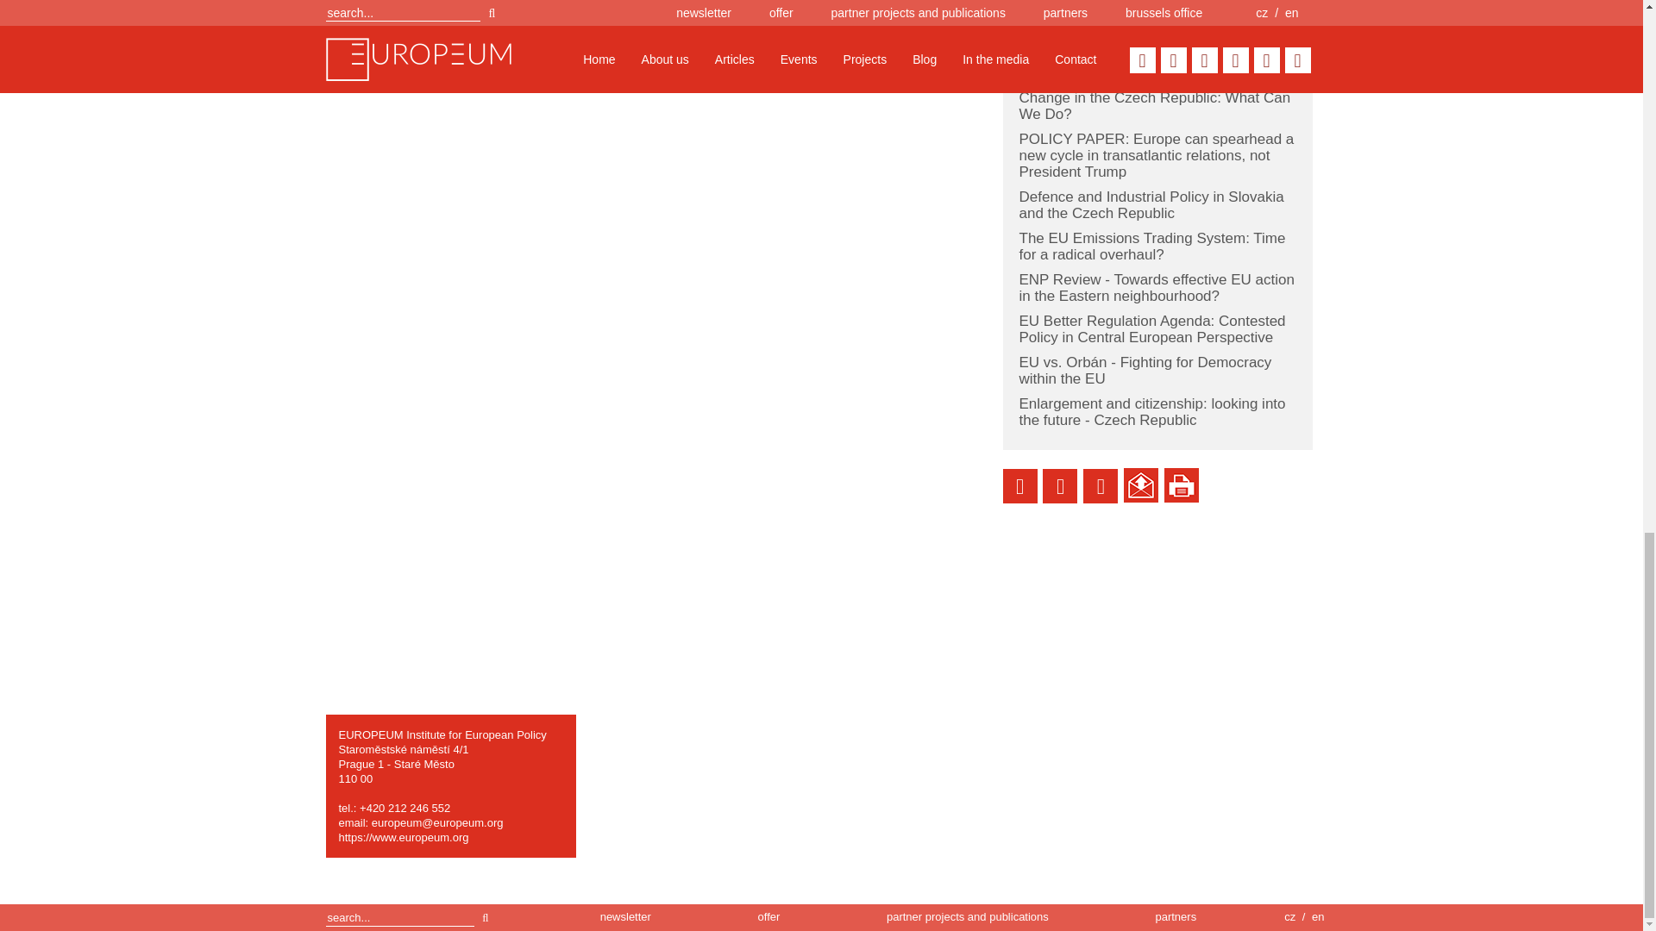  Describe the element at coordinates (624, 917) in the screenshot. I see `newsletter` at that location.